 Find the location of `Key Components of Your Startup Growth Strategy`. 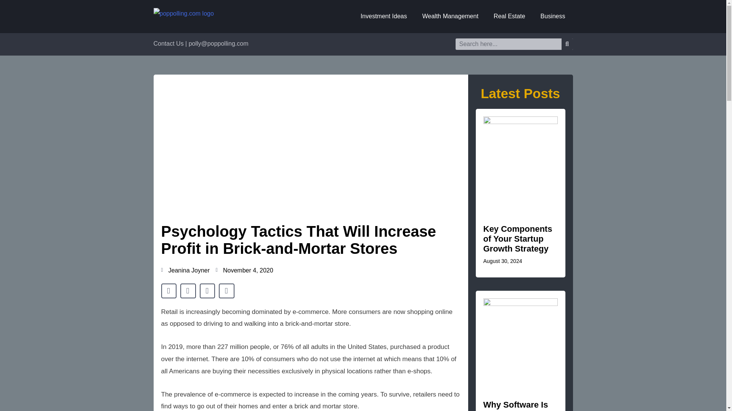

Key Components of Your Startup Growth Strategy is located at coordinates (518, 239).